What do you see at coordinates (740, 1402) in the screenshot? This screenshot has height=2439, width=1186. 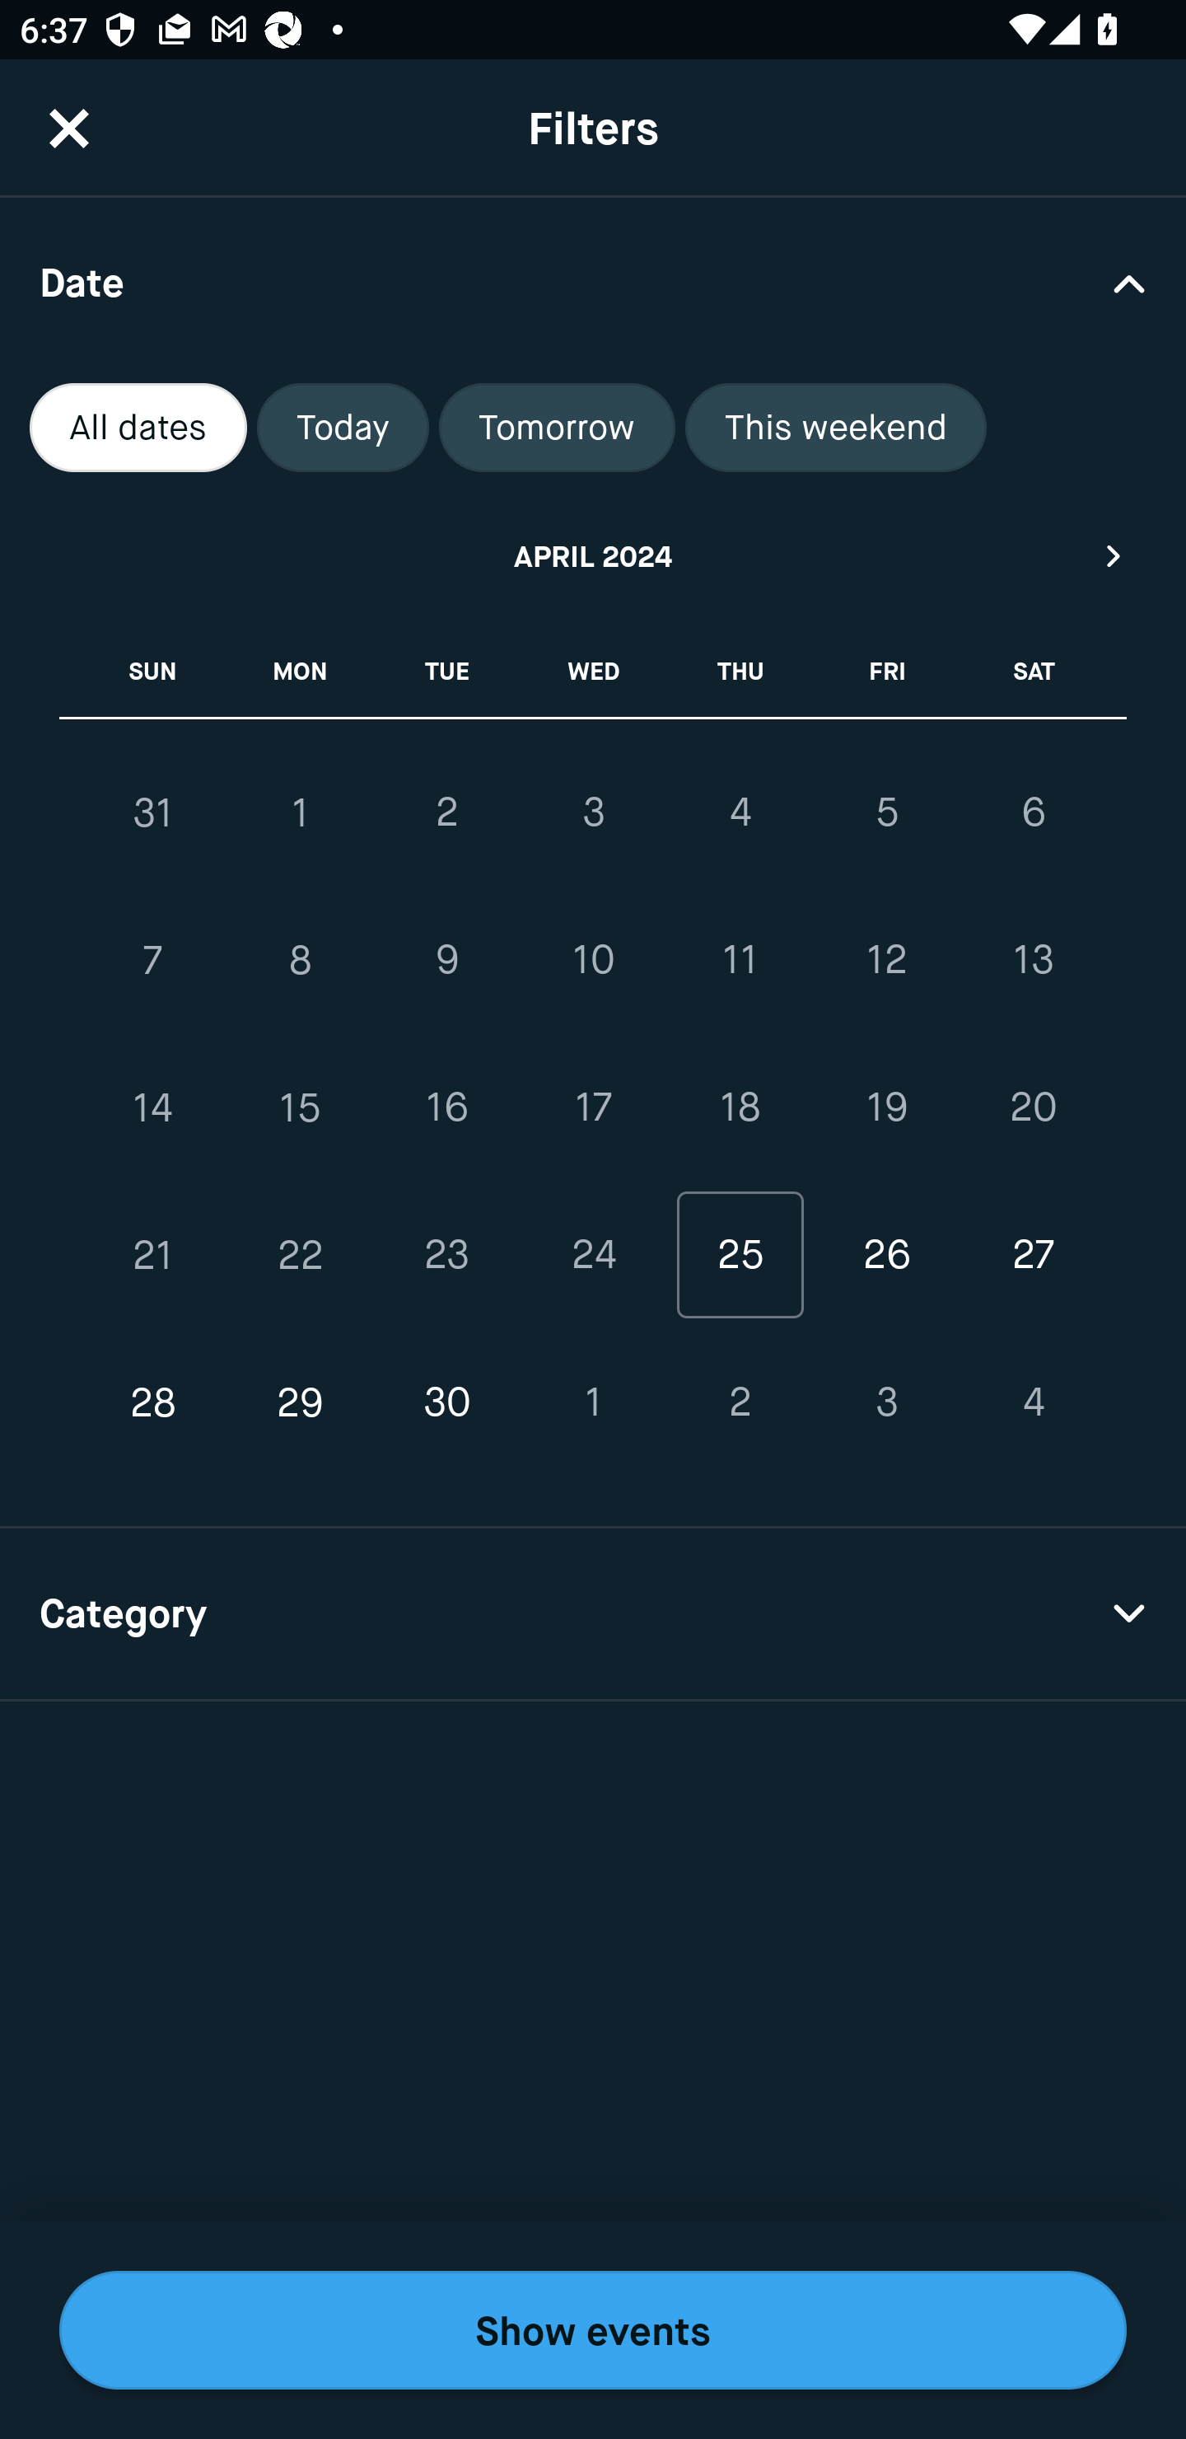 I see `2` at bounding box center [740, 1402].